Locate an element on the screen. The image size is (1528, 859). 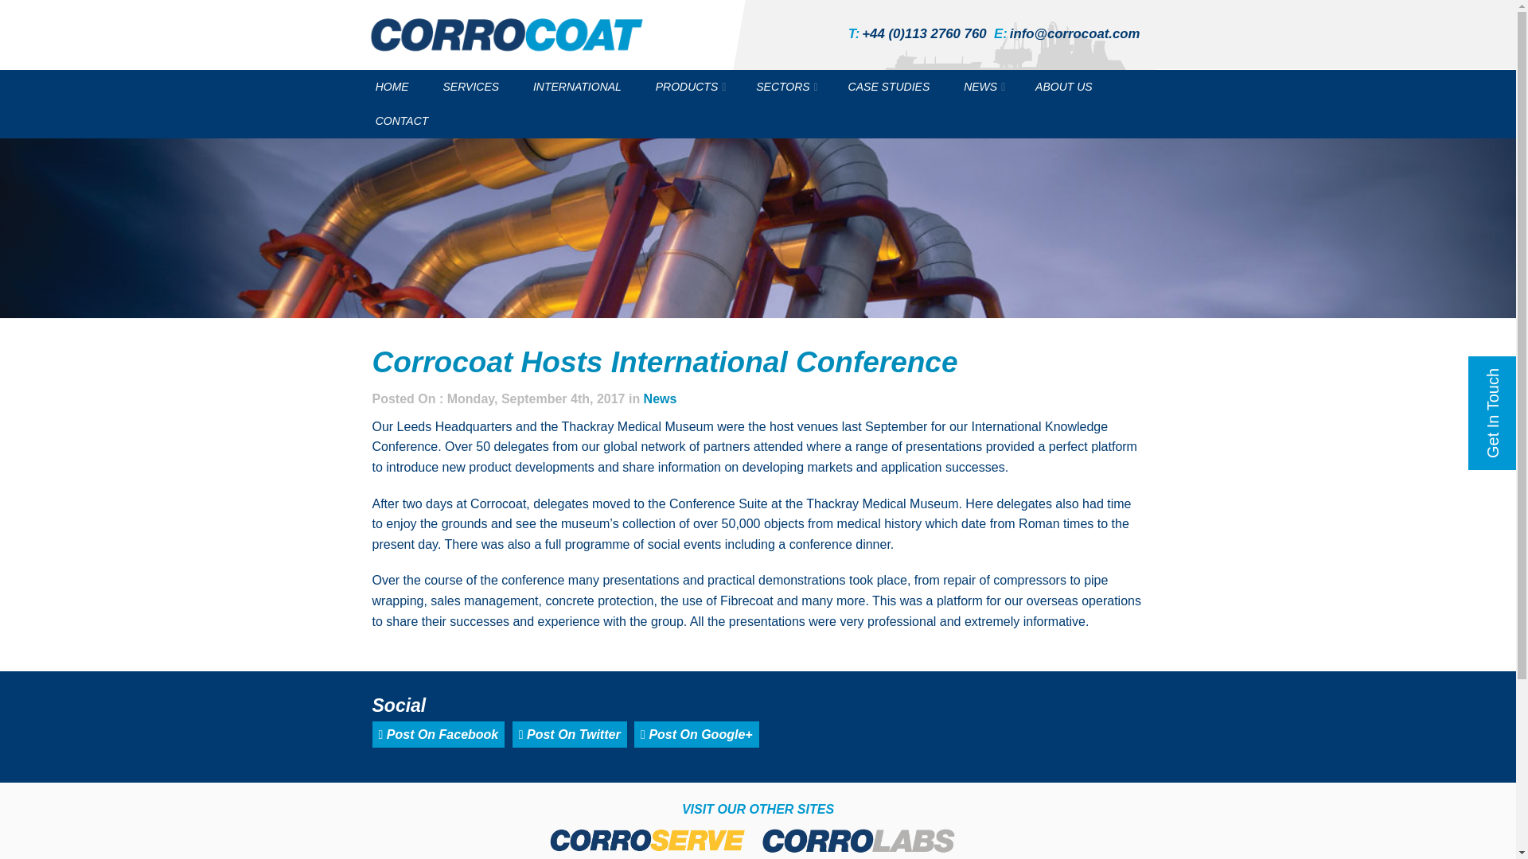
NEWS is located at coordinates (983, 86).